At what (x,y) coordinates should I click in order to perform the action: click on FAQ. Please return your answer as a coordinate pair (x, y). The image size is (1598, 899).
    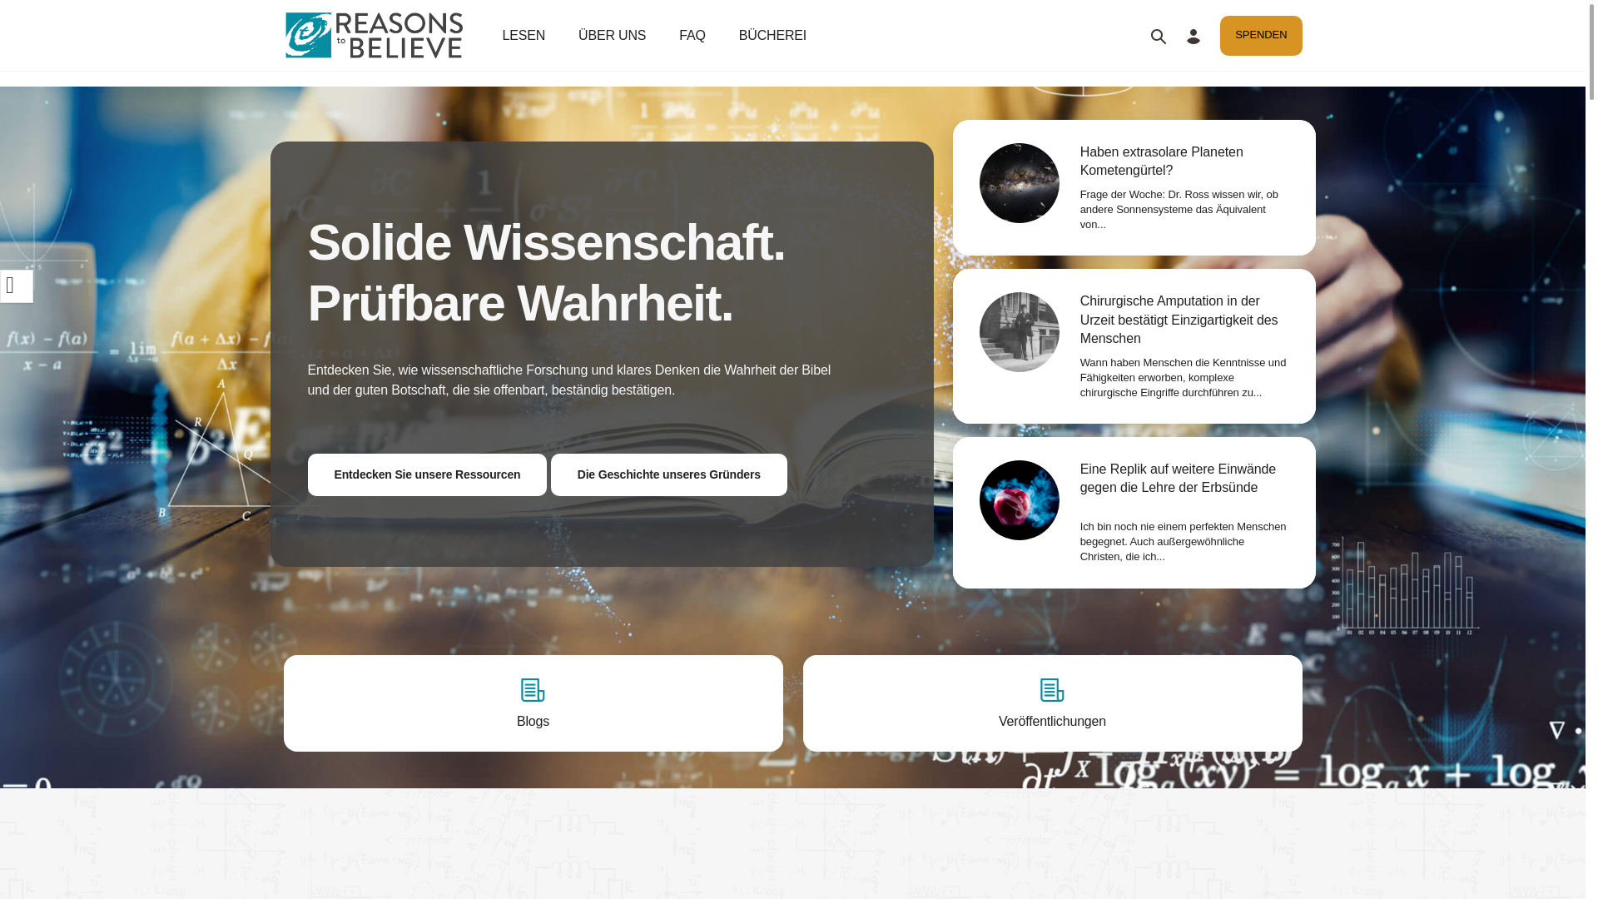
    Looking at the image, I should click on (692, 35).